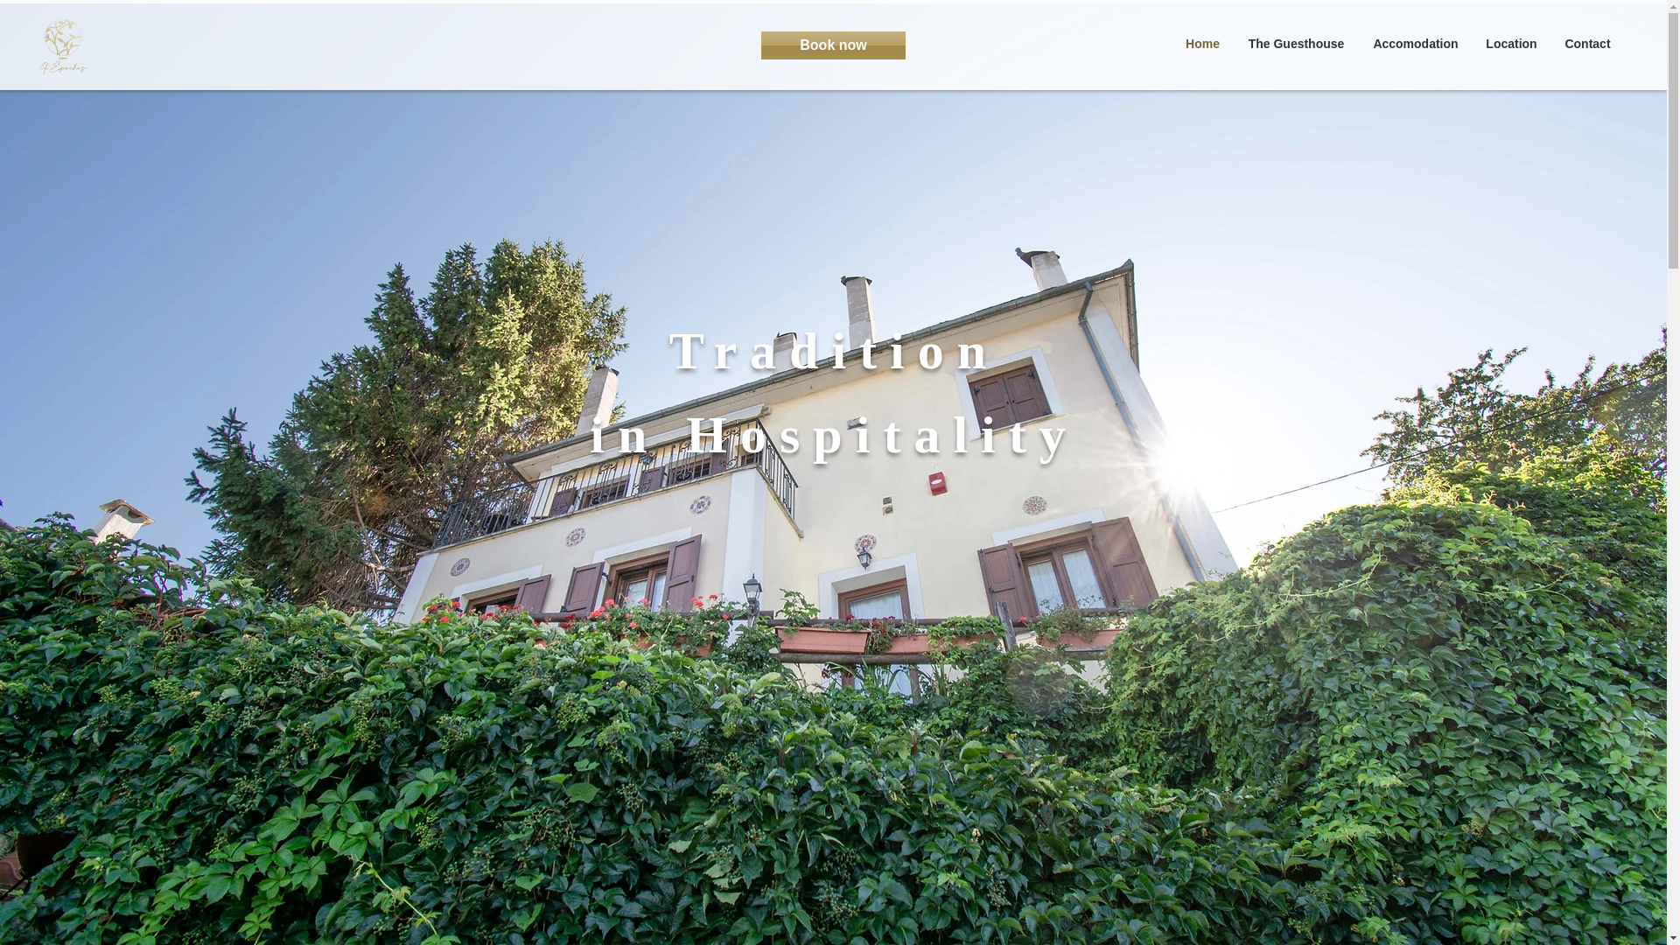 Image resolution: width=1680 pixels, height=945 pixels. What do you see at coordinates (1296, 43) in the screenshot?
I see `The Guesthouse` at bounding box center [1296, 43].